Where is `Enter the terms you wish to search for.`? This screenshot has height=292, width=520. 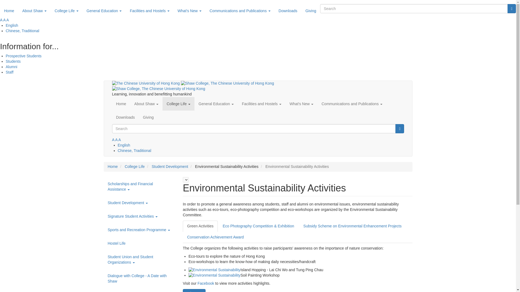 Enter the terms you wish to search for. is located at coordinates (414, 9).